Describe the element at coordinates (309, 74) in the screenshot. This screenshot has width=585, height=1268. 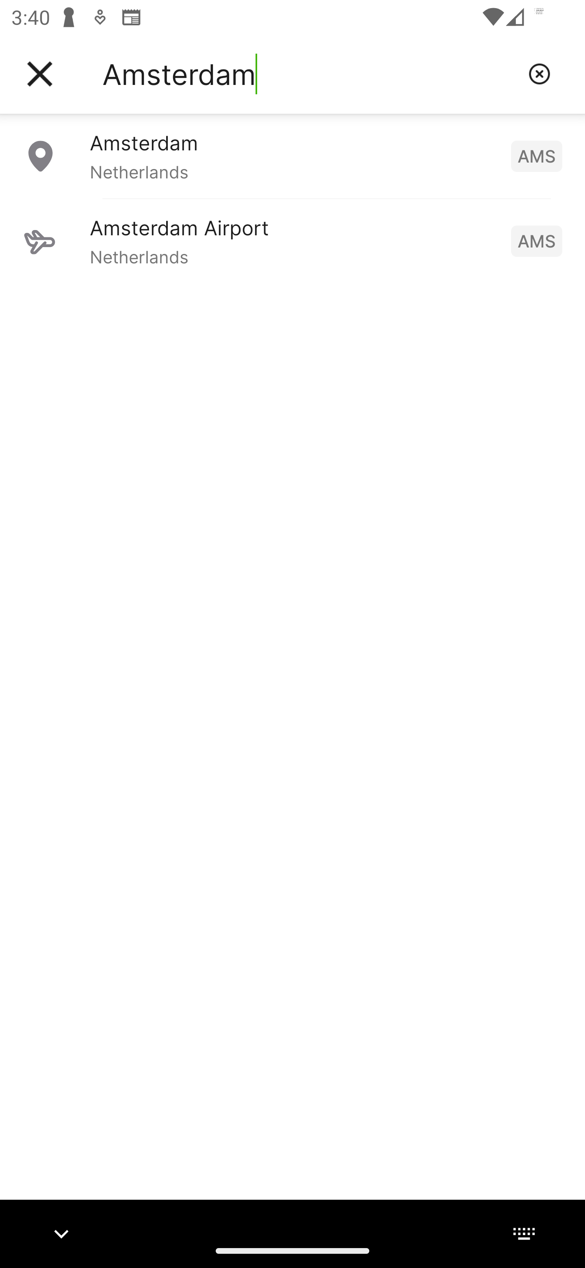
I see `Amsterdam` at that location.